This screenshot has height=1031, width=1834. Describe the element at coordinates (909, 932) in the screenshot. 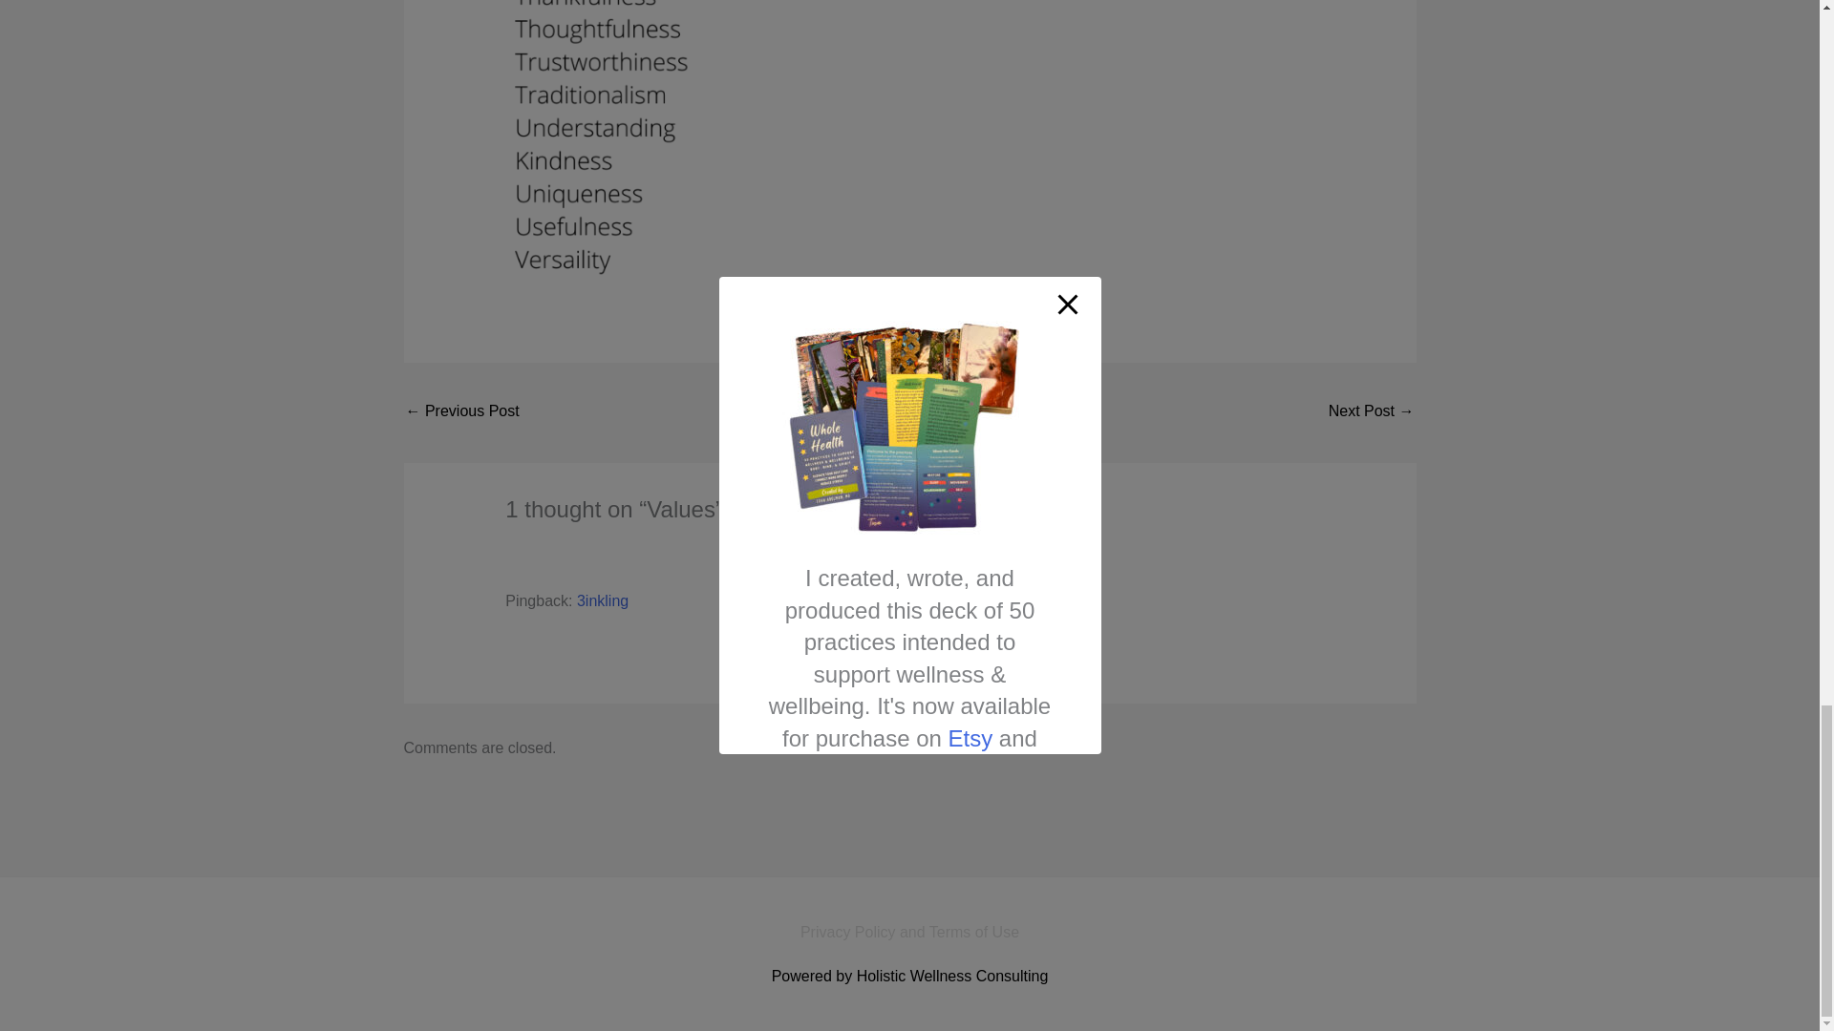

I see `Privacy Policy and Terms of Use` at that location.